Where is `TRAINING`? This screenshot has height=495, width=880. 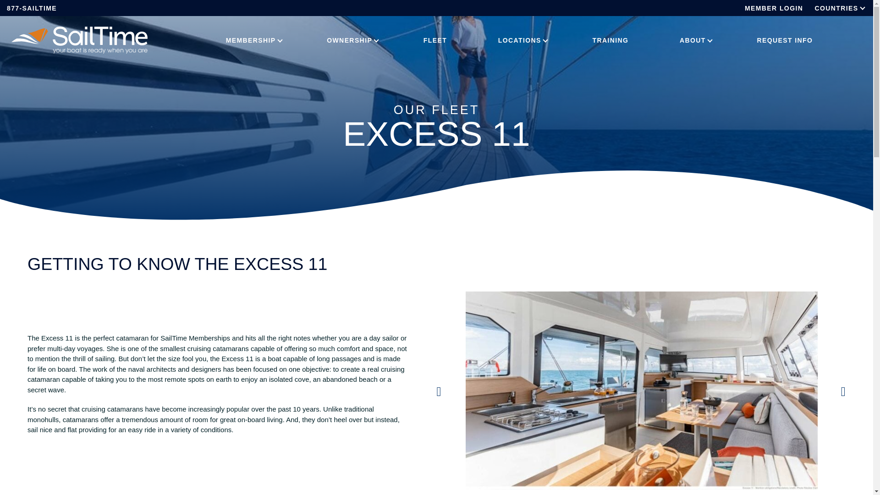
TRAINING is located at coordinates (610, 40).